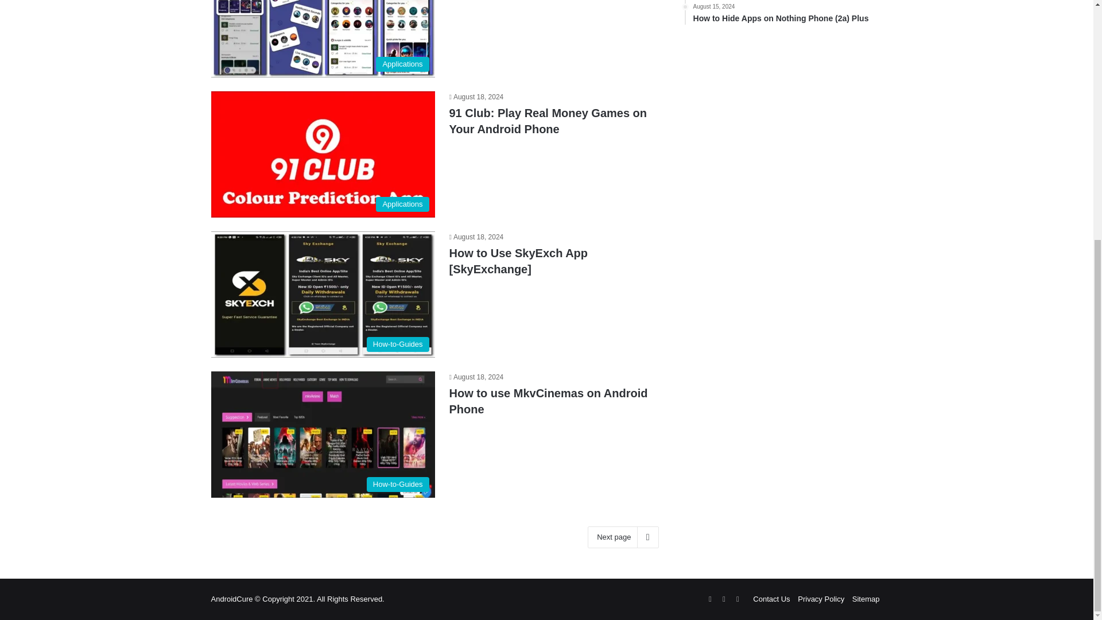 The width and height of the screenshot is (1102, 620). Describe the element at coordinates (323, 39) in the screenshot. I see `Applications` at that location.